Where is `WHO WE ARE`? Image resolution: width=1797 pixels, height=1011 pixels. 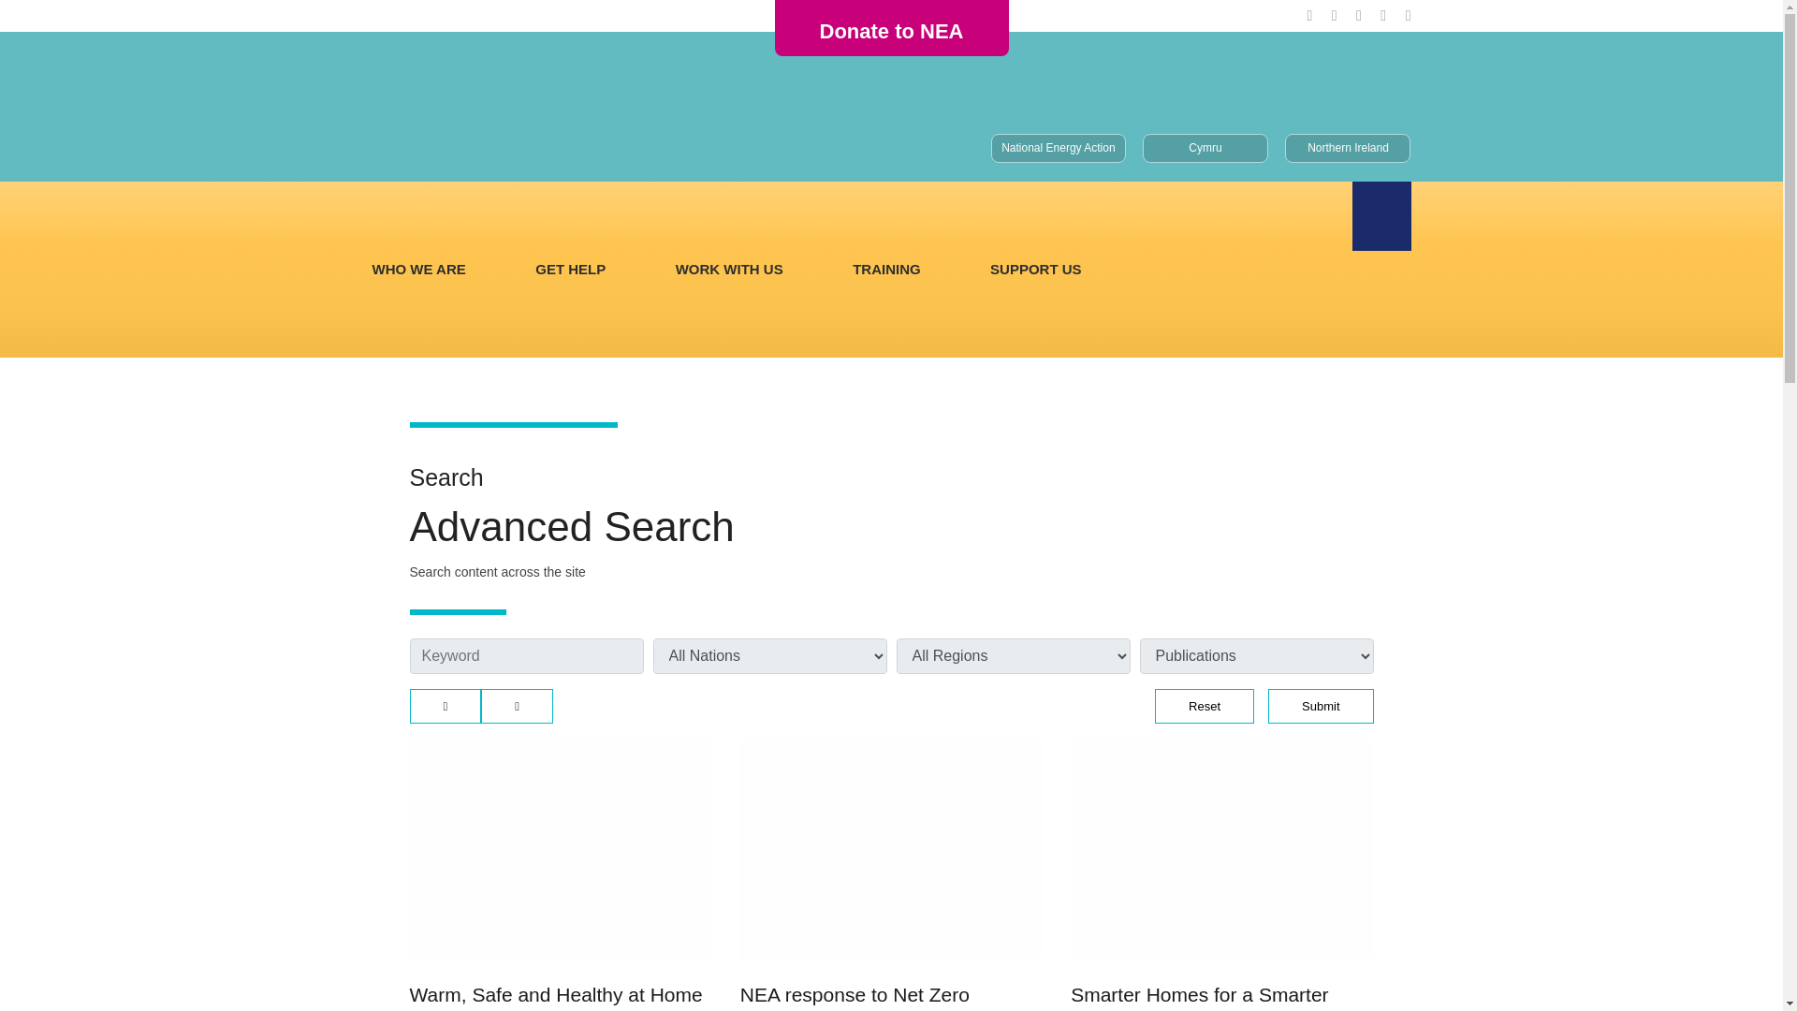 WHO WE ARE is located at coordinates (418, 270).